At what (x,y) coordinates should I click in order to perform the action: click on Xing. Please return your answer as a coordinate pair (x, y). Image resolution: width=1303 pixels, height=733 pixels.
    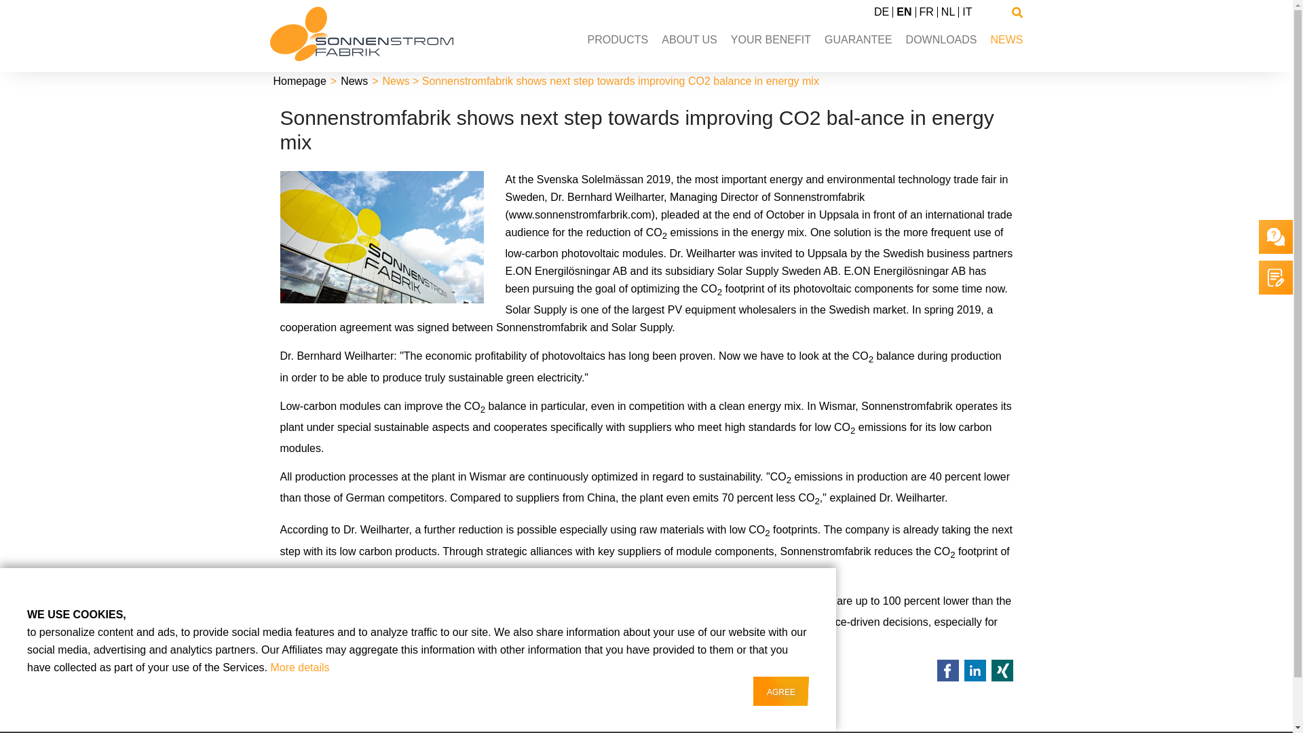
    Looking at the image, I should click on (1001, 671).